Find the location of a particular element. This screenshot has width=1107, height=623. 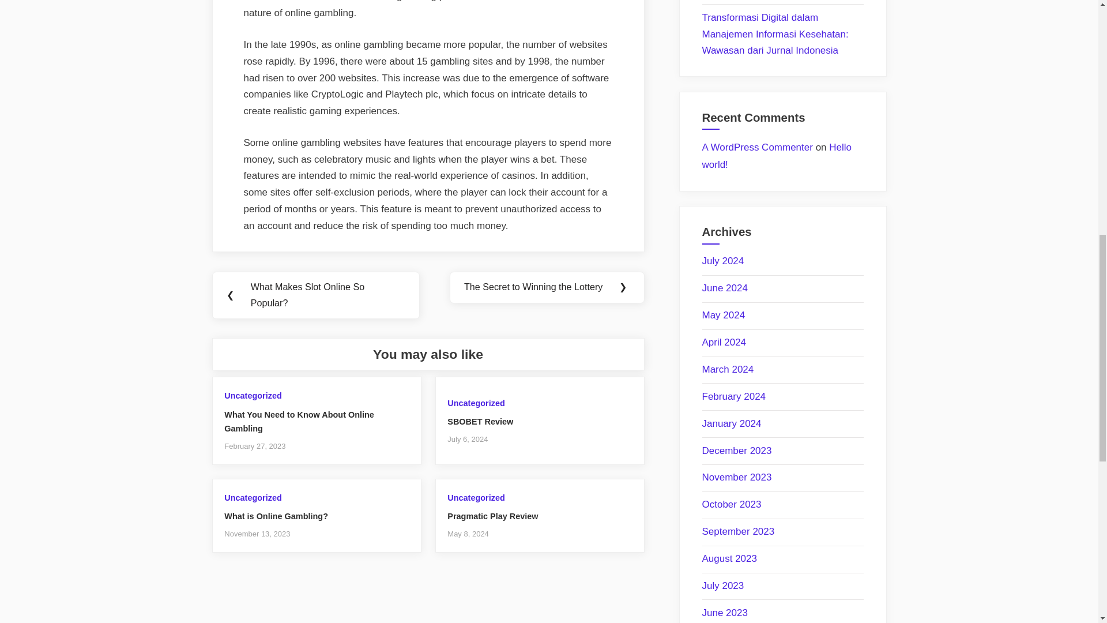

What You Need to Know About Online Gambling is located at coordinates (299, 421).